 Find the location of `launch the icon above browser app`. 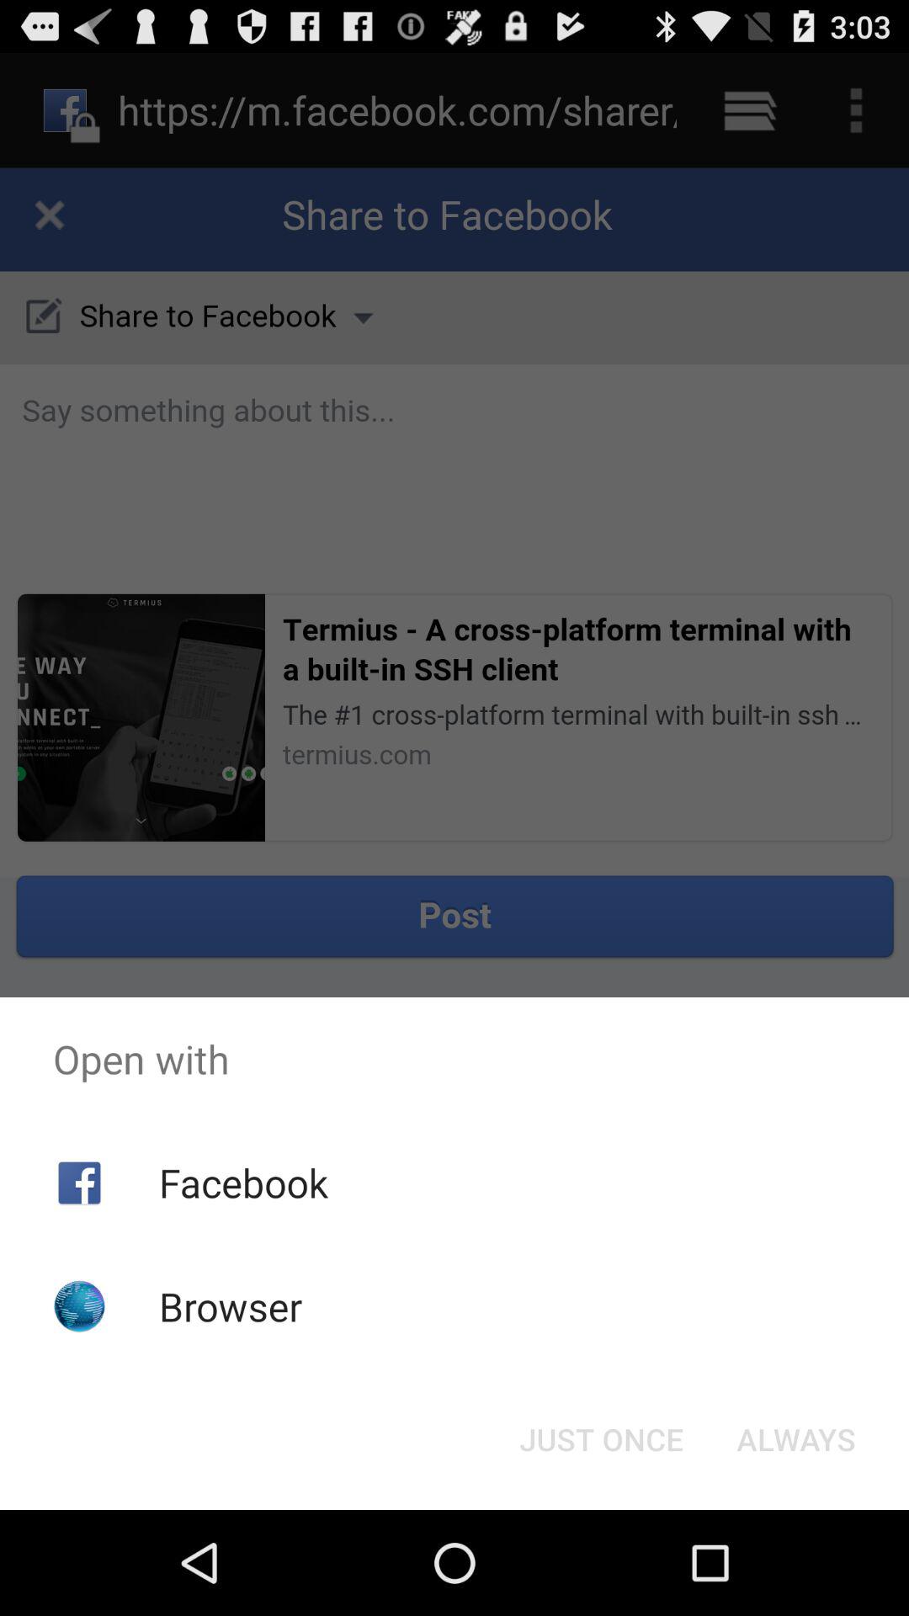

launch the icon above browser app is located at coordinates (242, 1183).